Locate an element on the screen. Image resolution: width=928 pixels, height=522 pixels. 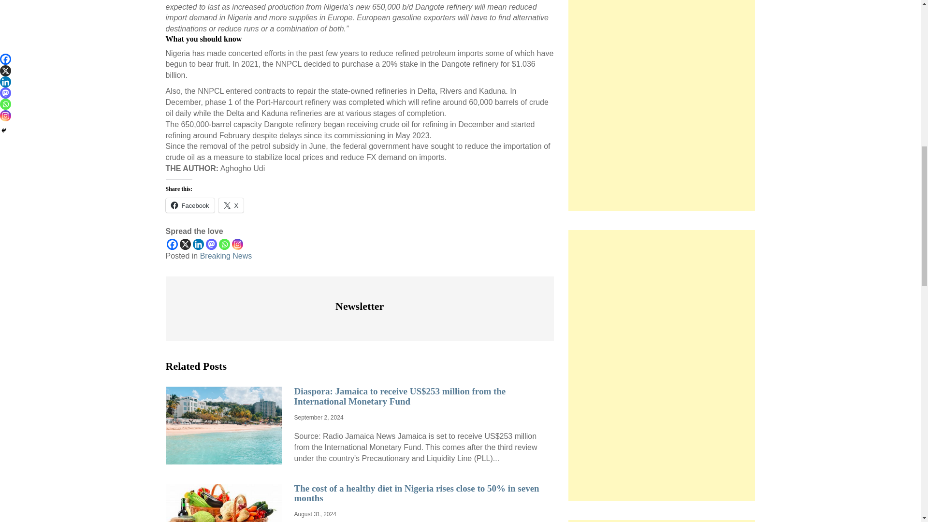
Click to share on Facebook is located at coordinates (189, 205).